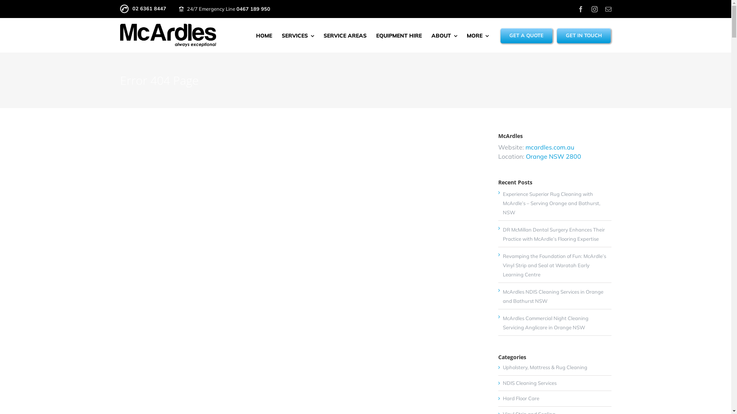 This screenshot has height=414, width=737. Describe the element at coordinates (527, 35) in the screenshot. I see `GET A QUOTE` at that location.